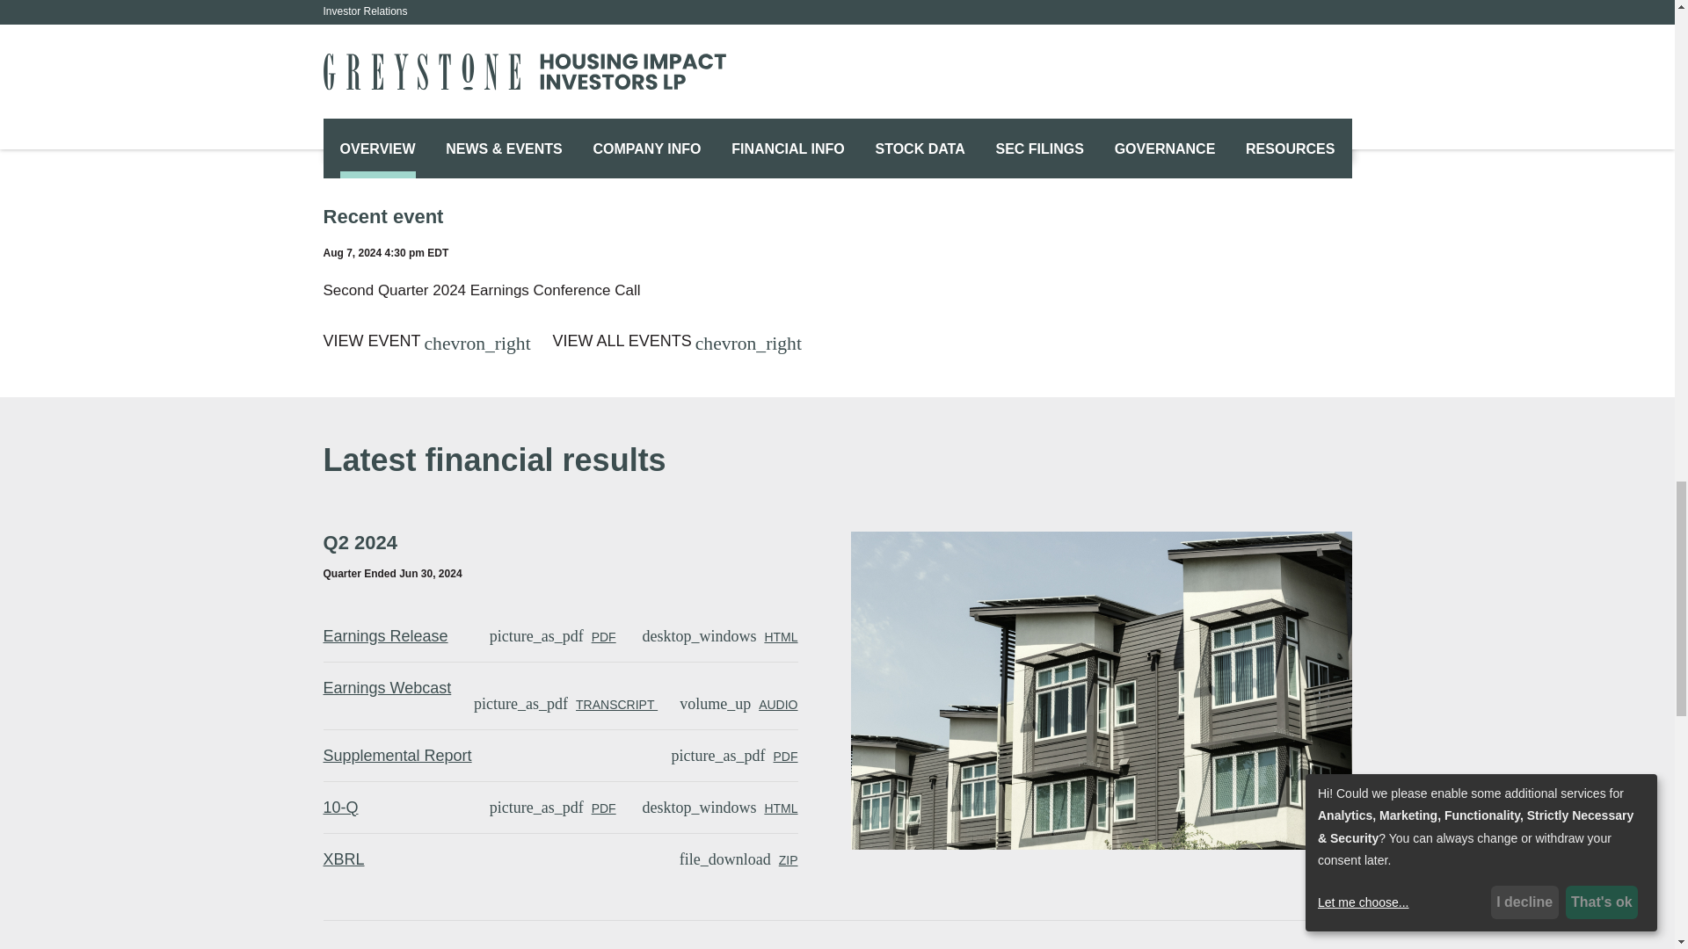  What do you see at coordinates (388, 687) in the screenshot?
I see `Opens in a new window` at bounding box center [388, 687].